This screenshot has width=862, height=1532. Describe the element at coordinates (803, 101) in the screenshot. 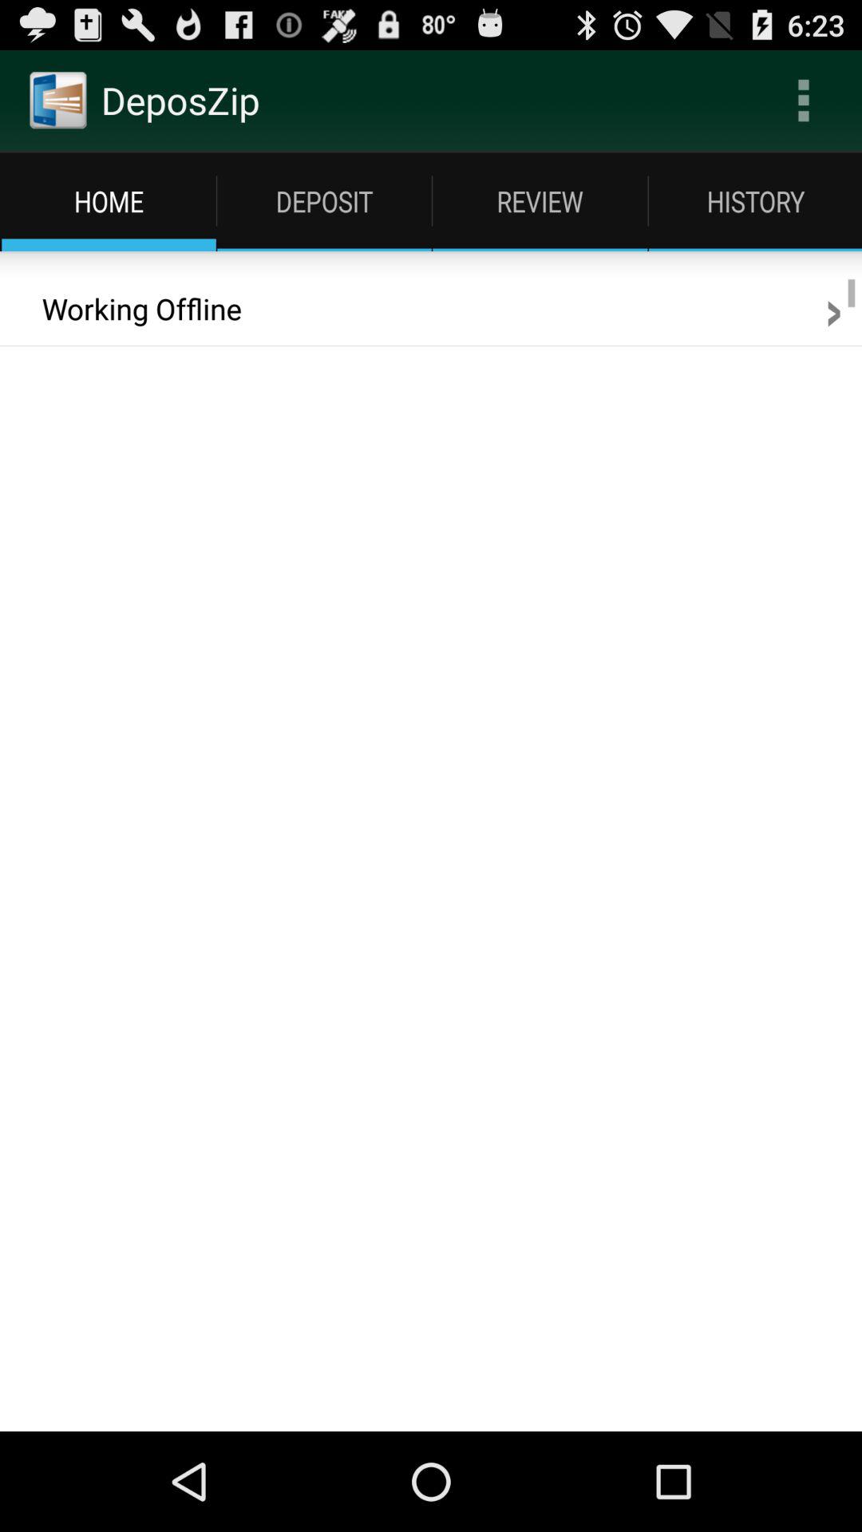

I see `tap the item next to the deposzip item` at that location.